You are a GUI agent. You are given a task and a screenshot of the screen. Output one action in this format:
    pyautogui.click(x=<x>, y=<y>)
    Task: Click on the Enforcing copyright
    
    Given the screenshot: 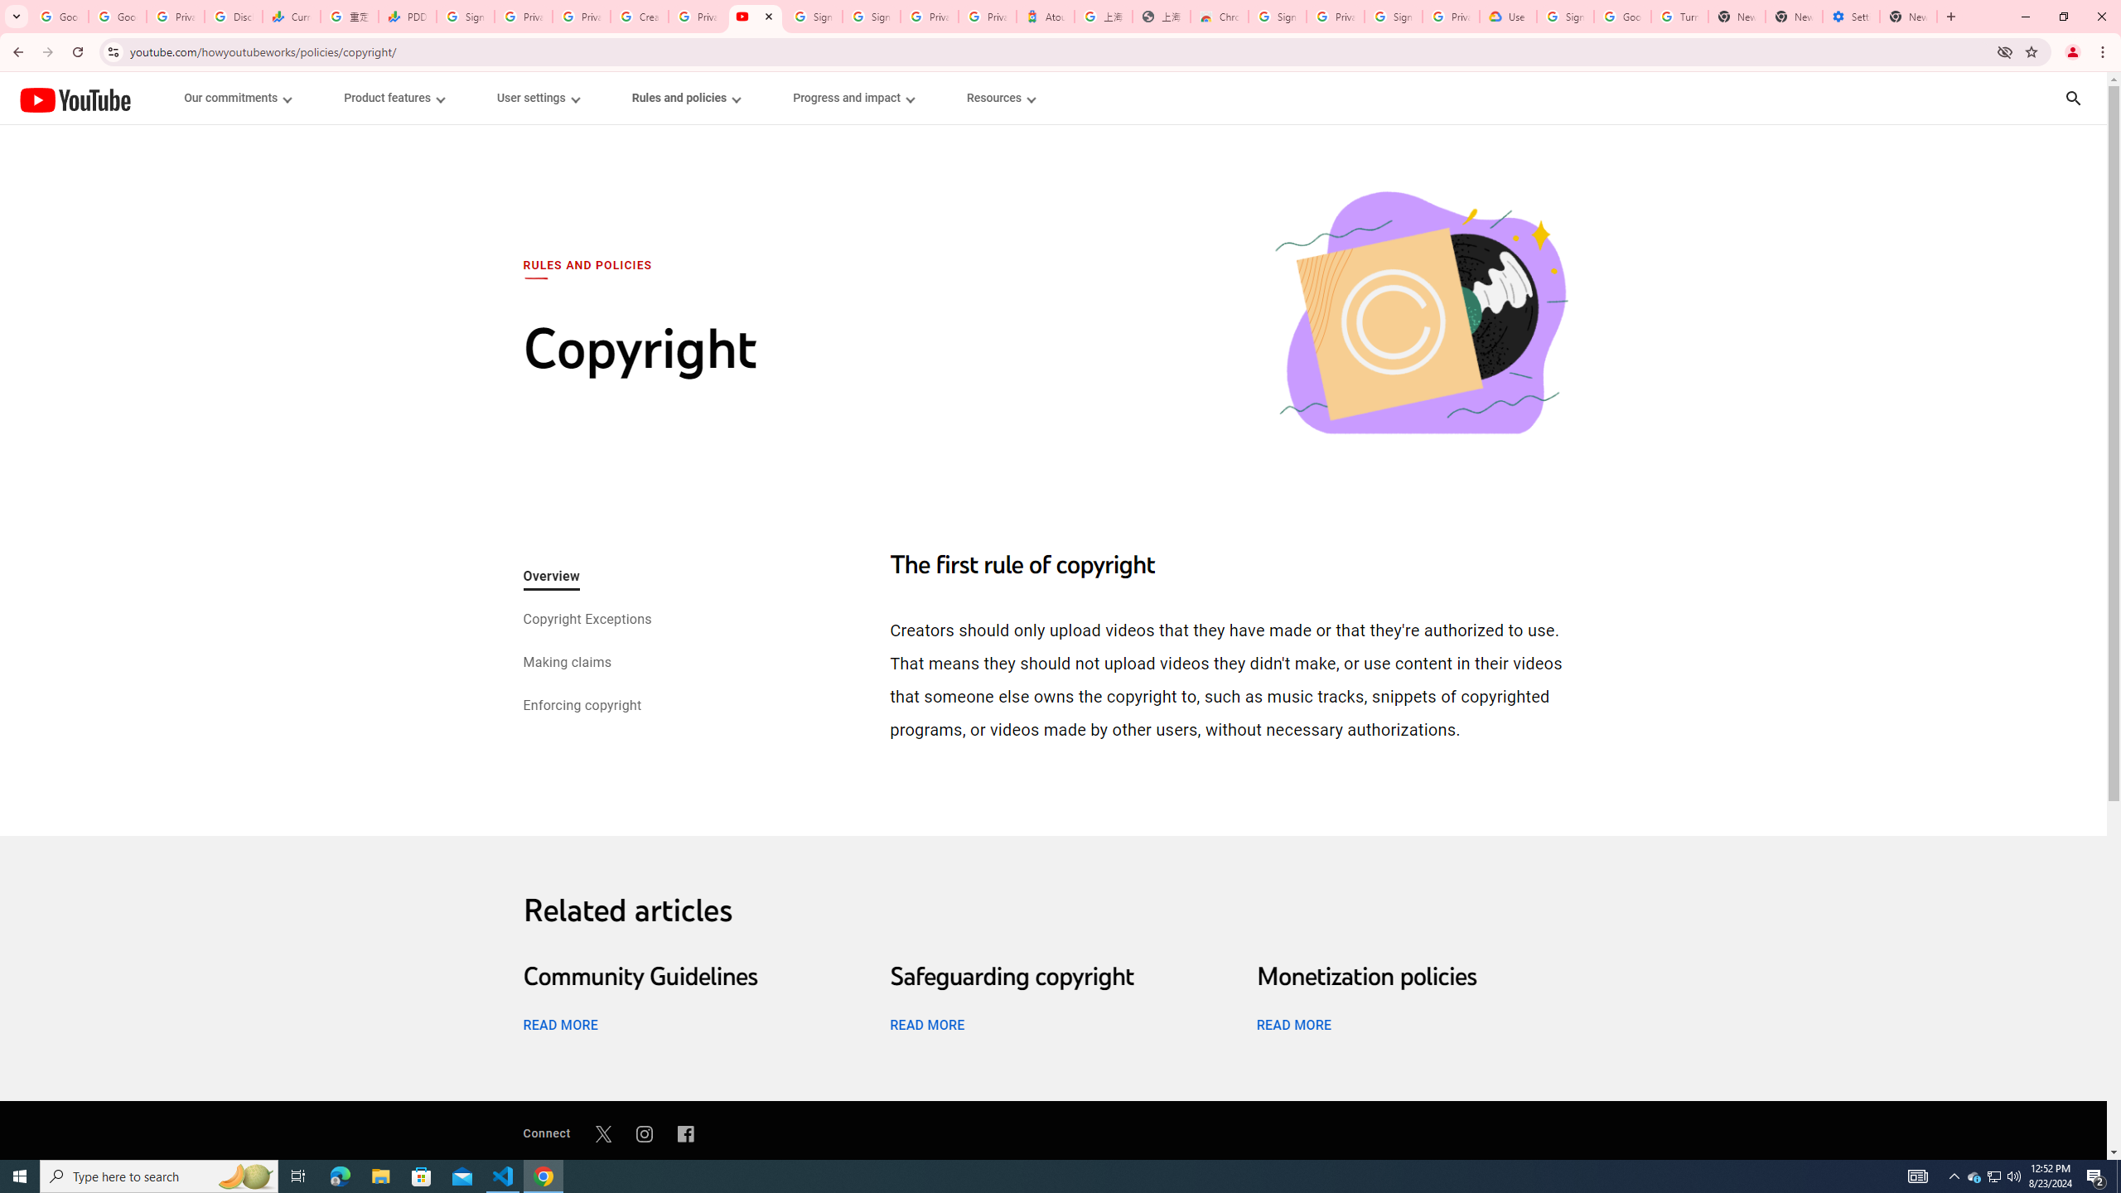 What is the action you would take?
    pyautogui.click(x=582, y=707)
    